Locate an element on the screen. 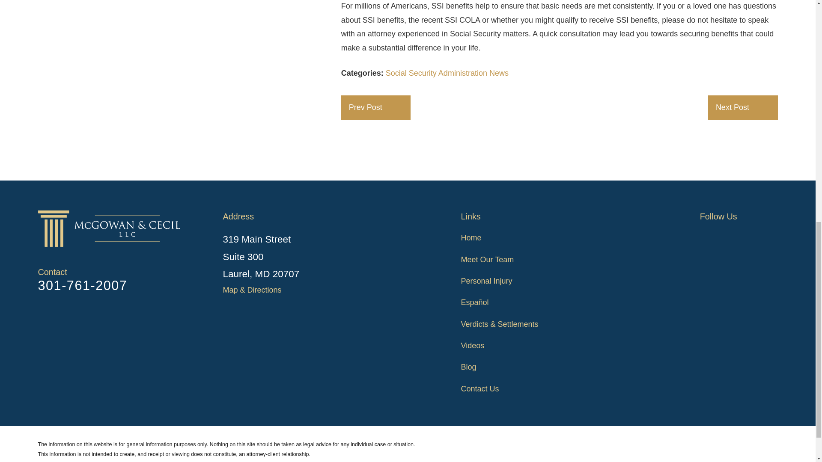  Home is located at coordinates (112, 228).